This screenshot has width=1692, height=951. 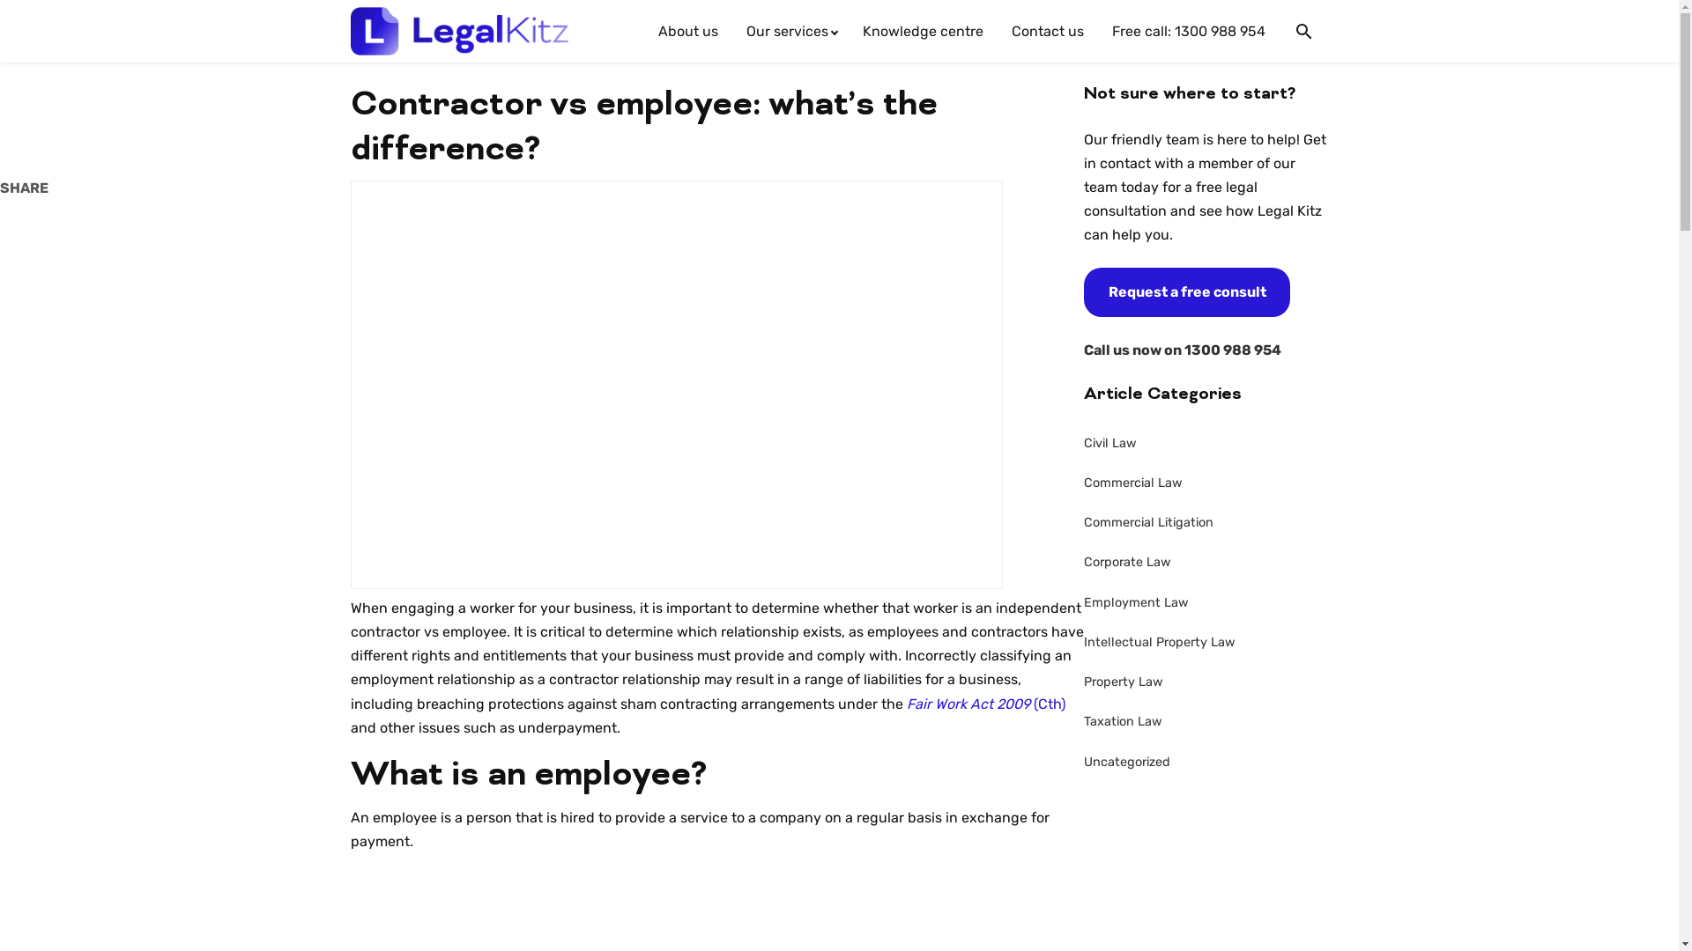 What do you see at coordinates (1206, 763) in the screenshot?
I see `Uncategorized` at bounding box center [1206, 763].